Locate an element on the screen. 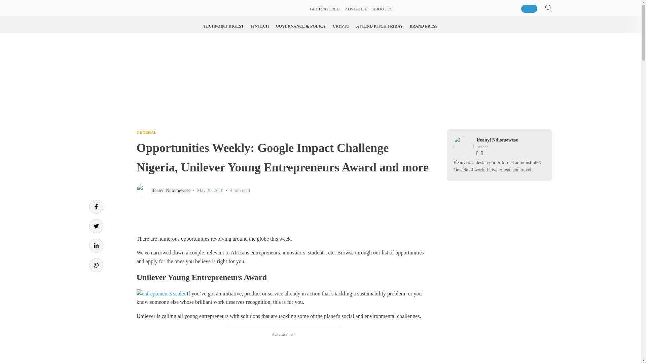 The image size is (646, 363). Share on Twitter is located at coordinates (96, 226).